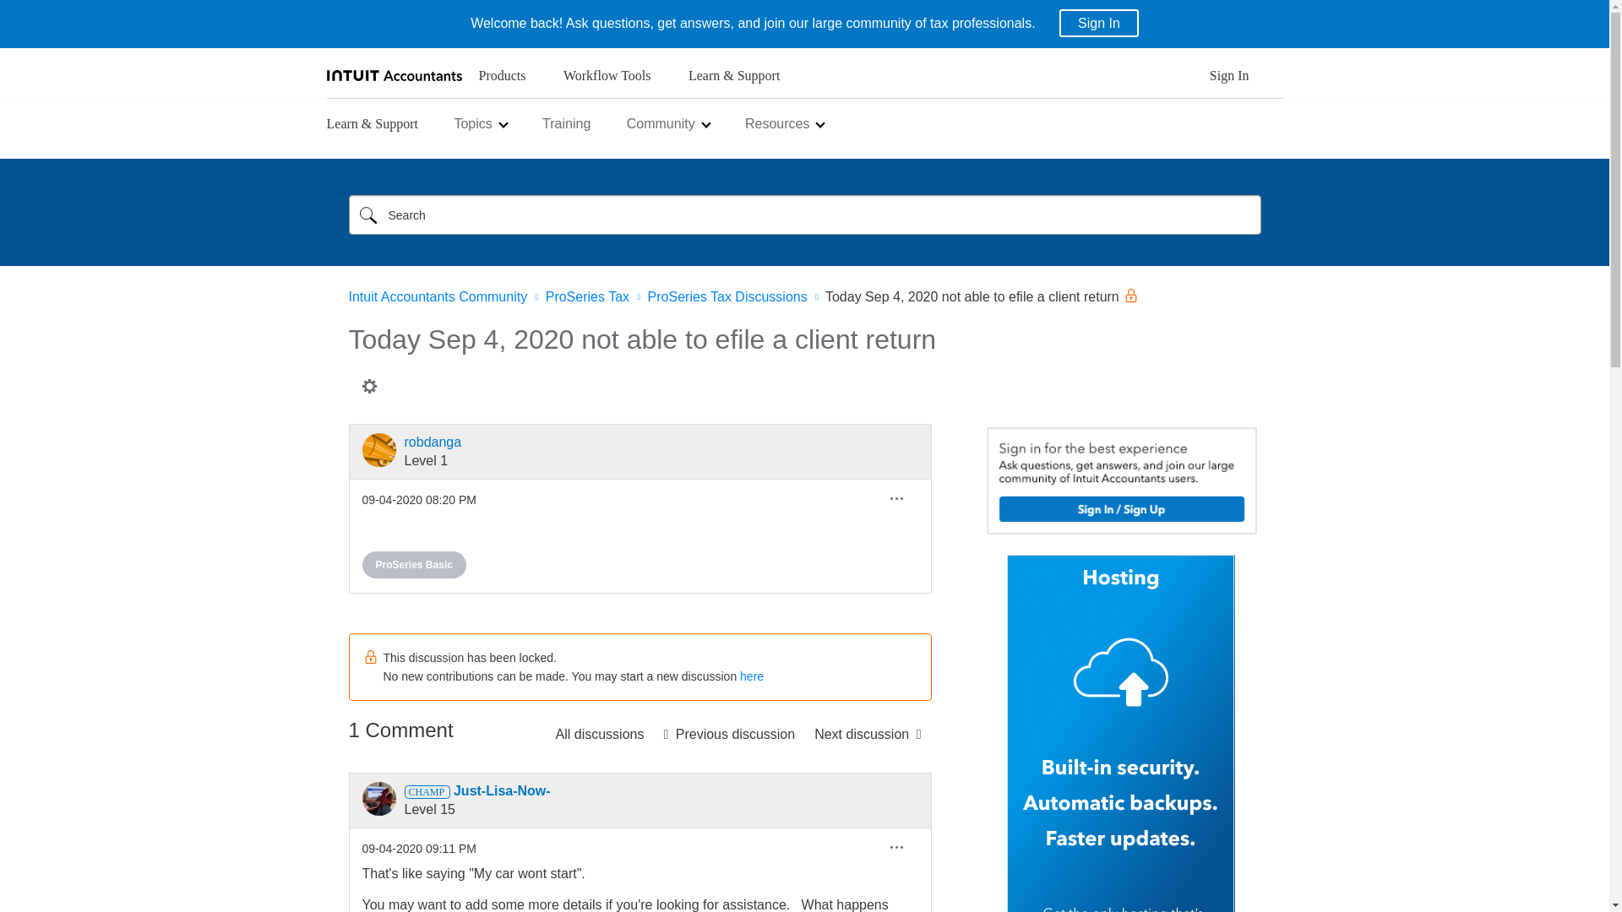 The height and width of the screenshot is (912, 1622). What do you see at coordinates (600, 733) in the screenshot?
I see `ProSeries Tax Discussions` at bounding box center [600, 733].